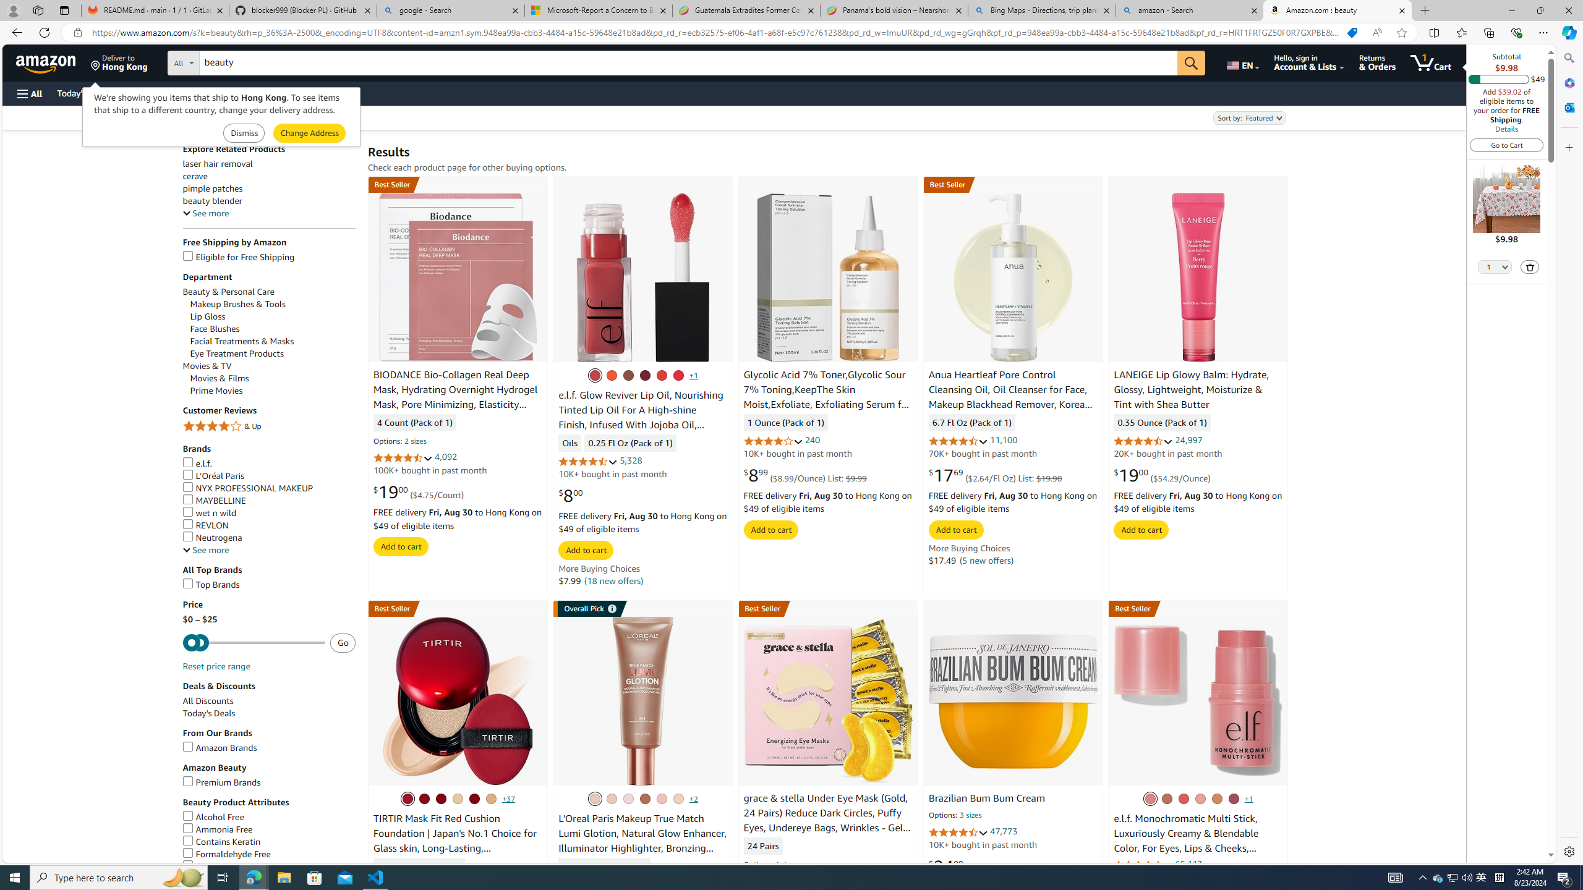 The height and width of the screenshot is (890, 1583). I want to click on cerave, so click(269, 176).